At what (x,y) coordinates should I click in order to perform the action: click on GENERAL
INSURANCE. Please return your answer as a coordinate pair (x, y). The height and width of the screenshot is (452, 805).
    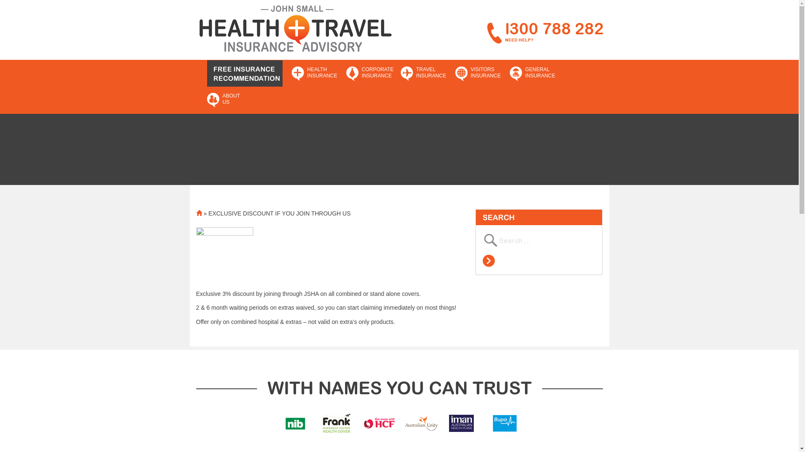
    Looking at the image, I should click on (533, 74).